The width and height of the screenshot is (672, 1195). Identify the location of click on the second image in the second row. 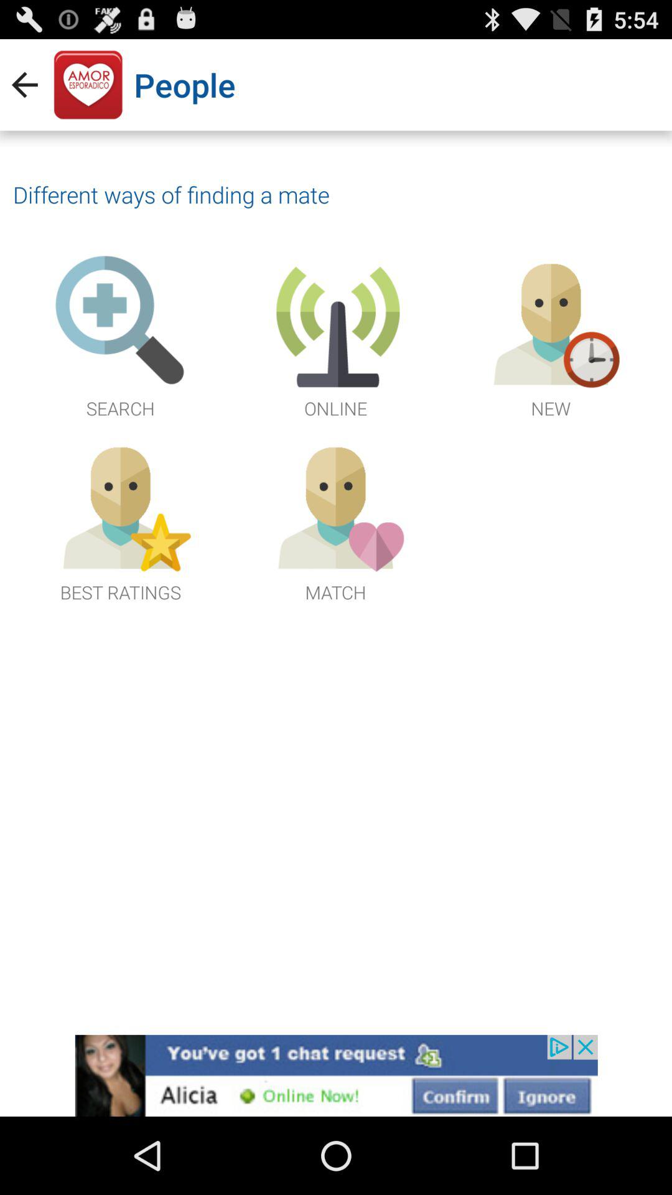
(336, 520).